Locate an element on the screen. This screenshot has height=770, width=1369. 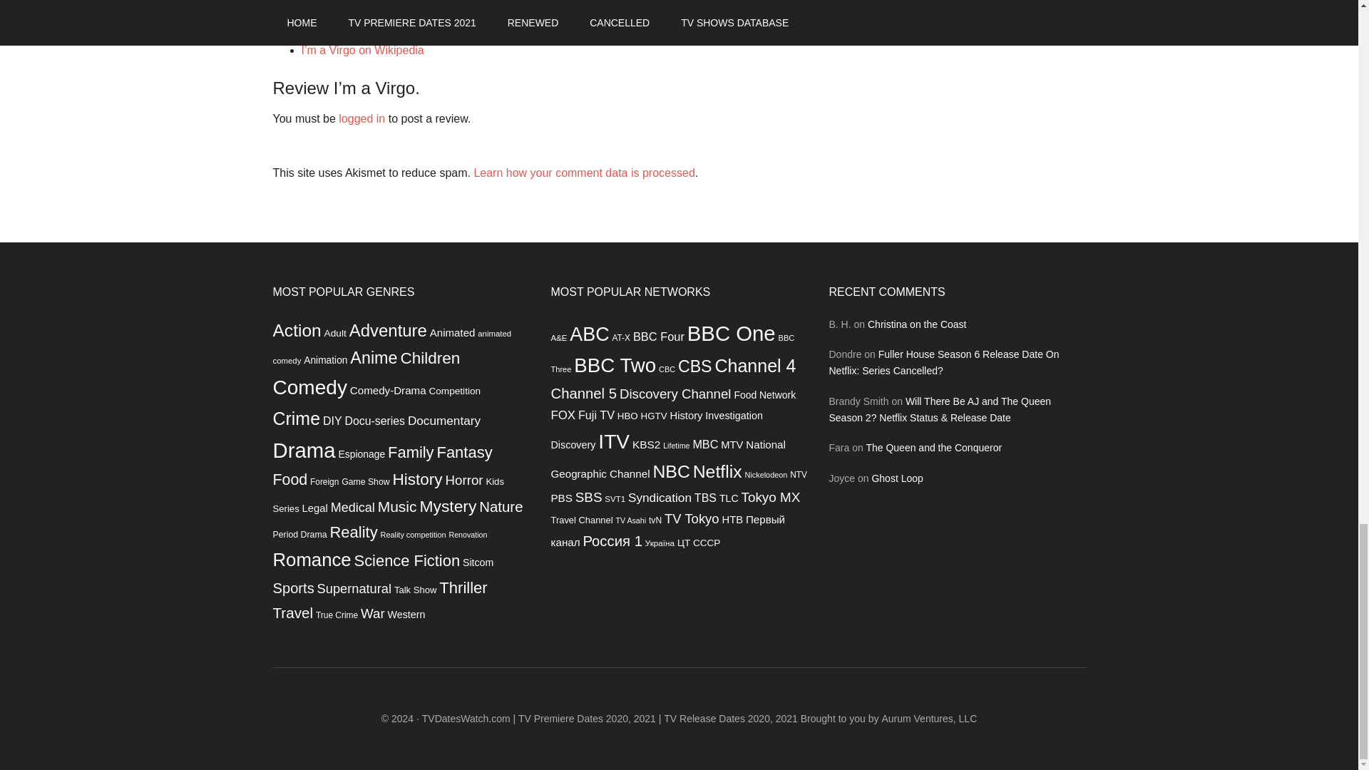
Action is located at coordinates (297, 331).